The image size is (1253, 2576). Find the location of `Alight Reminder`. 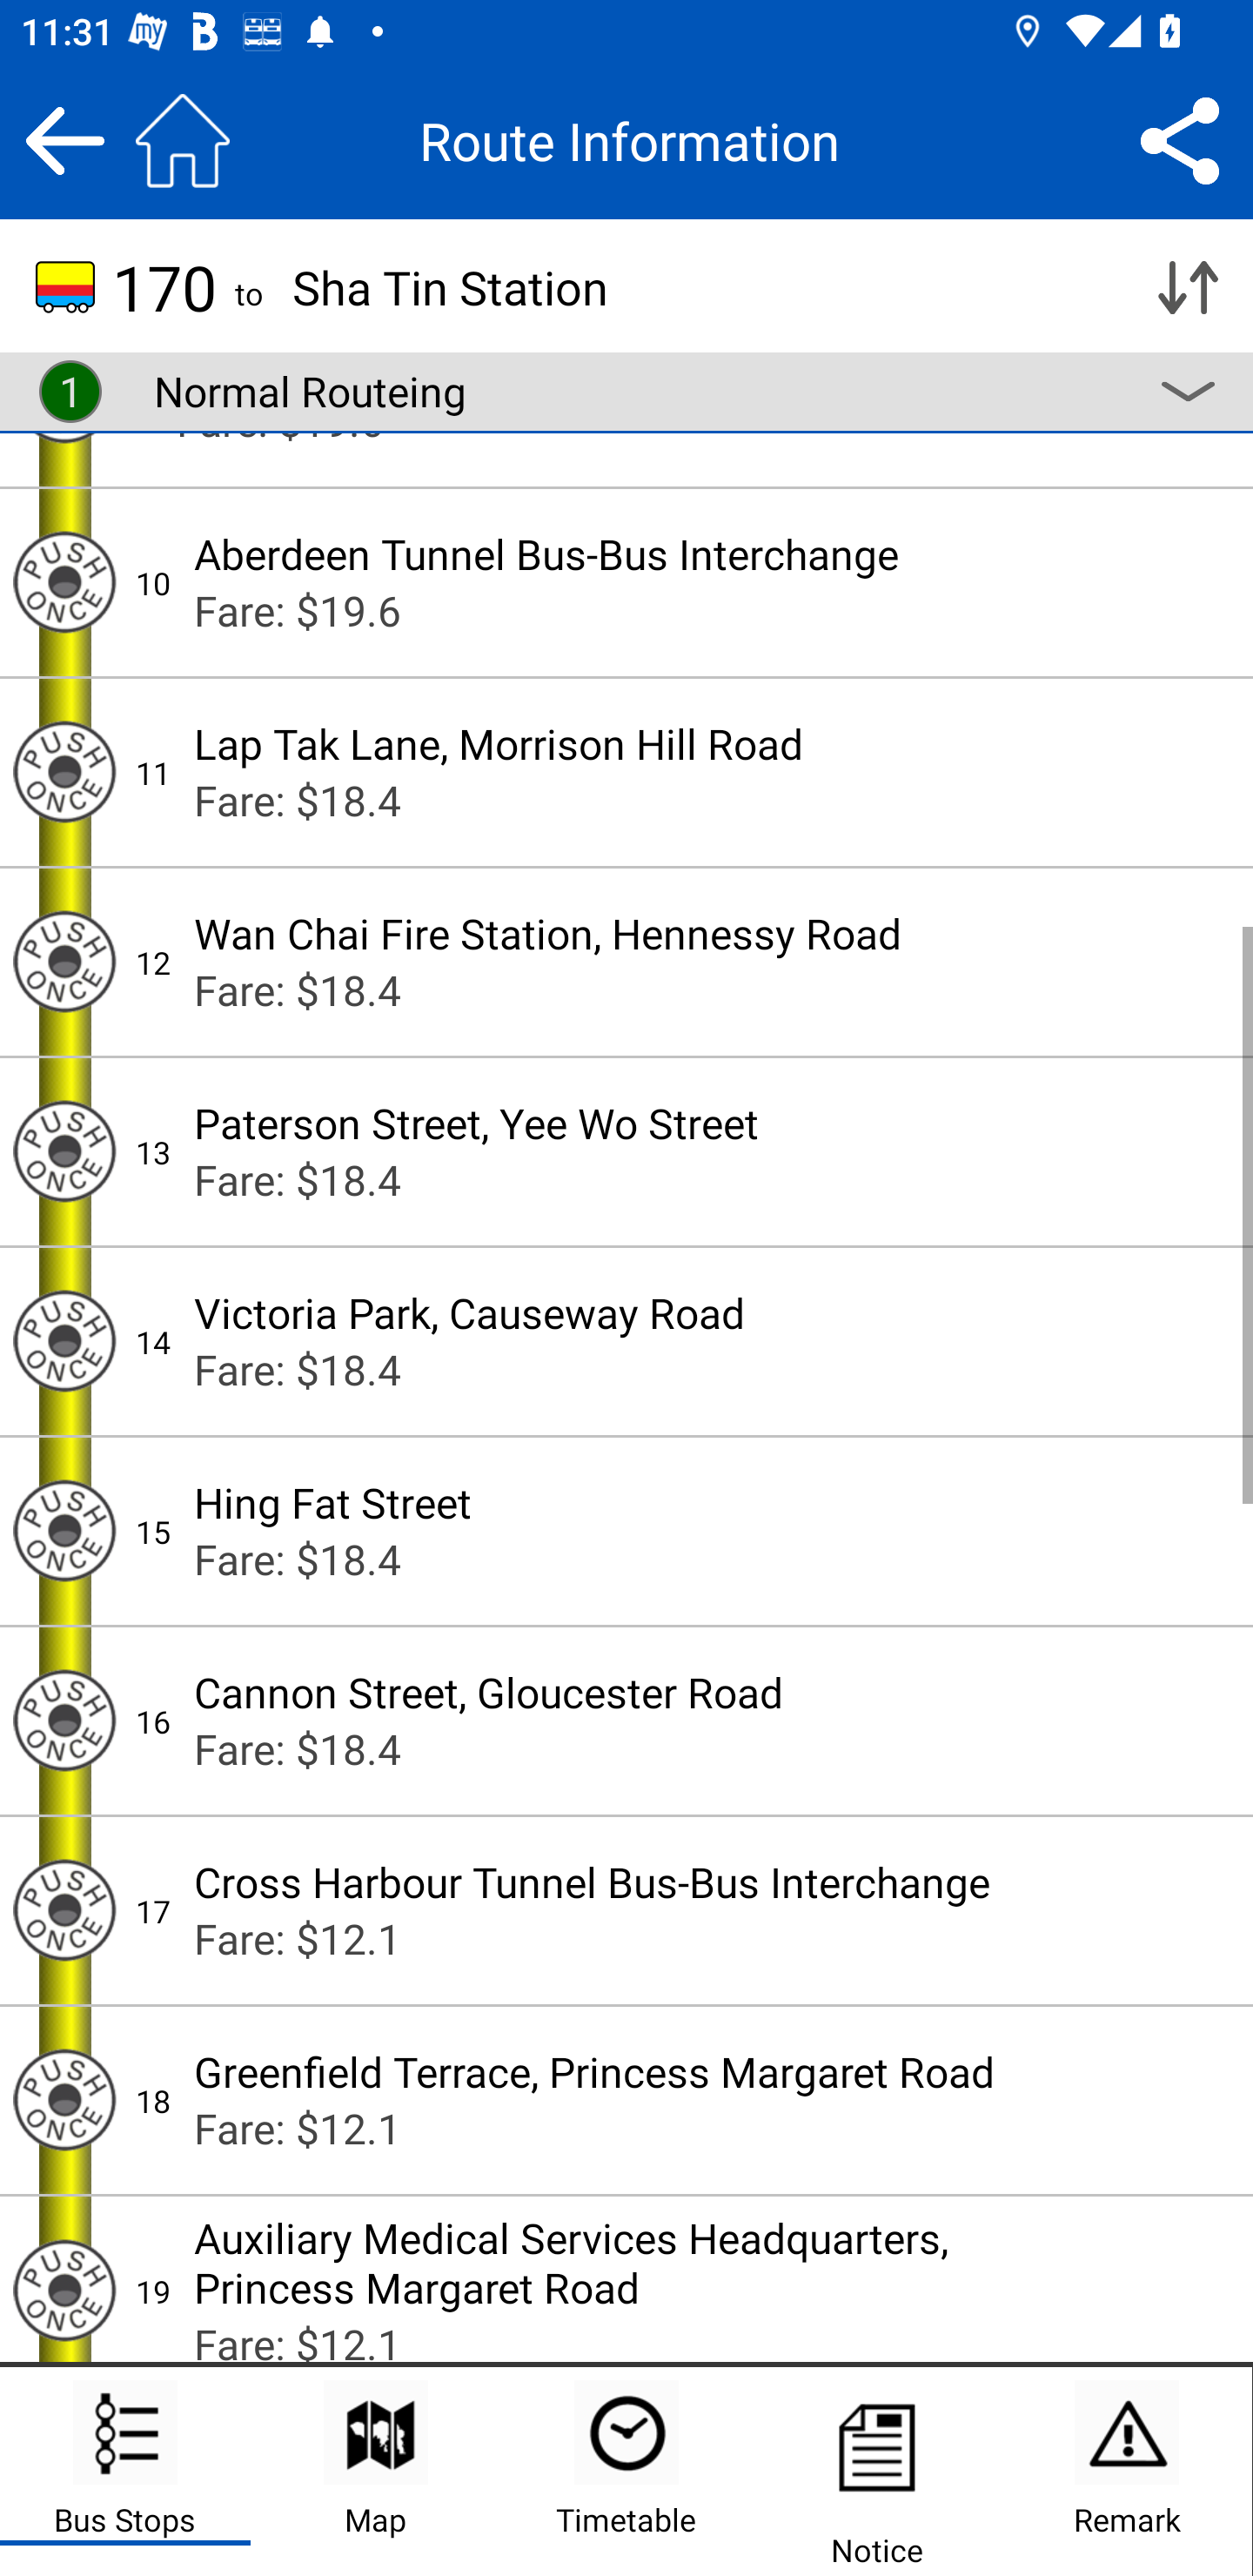

Alight Reminder is located at coordinates (64, 1721).